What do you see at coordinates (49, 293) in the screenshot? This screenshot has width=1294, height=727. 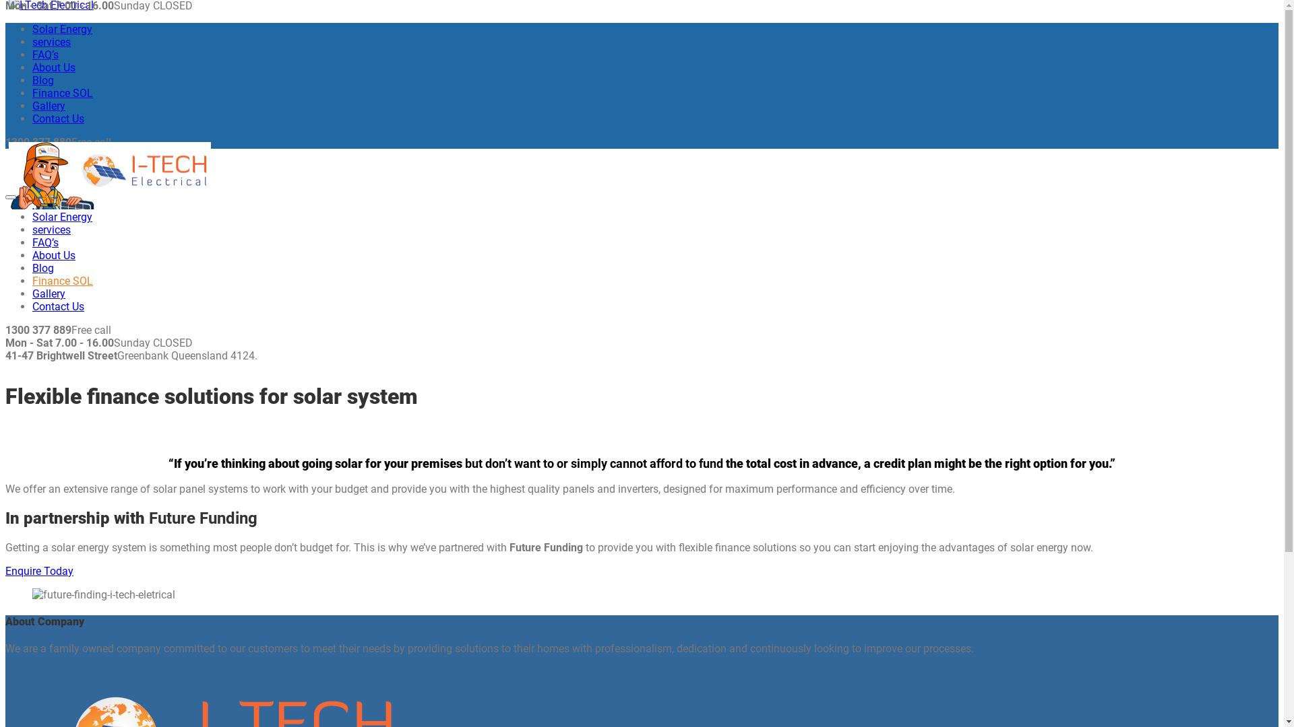 I see `Gallery` at bounding box center [49, 293].